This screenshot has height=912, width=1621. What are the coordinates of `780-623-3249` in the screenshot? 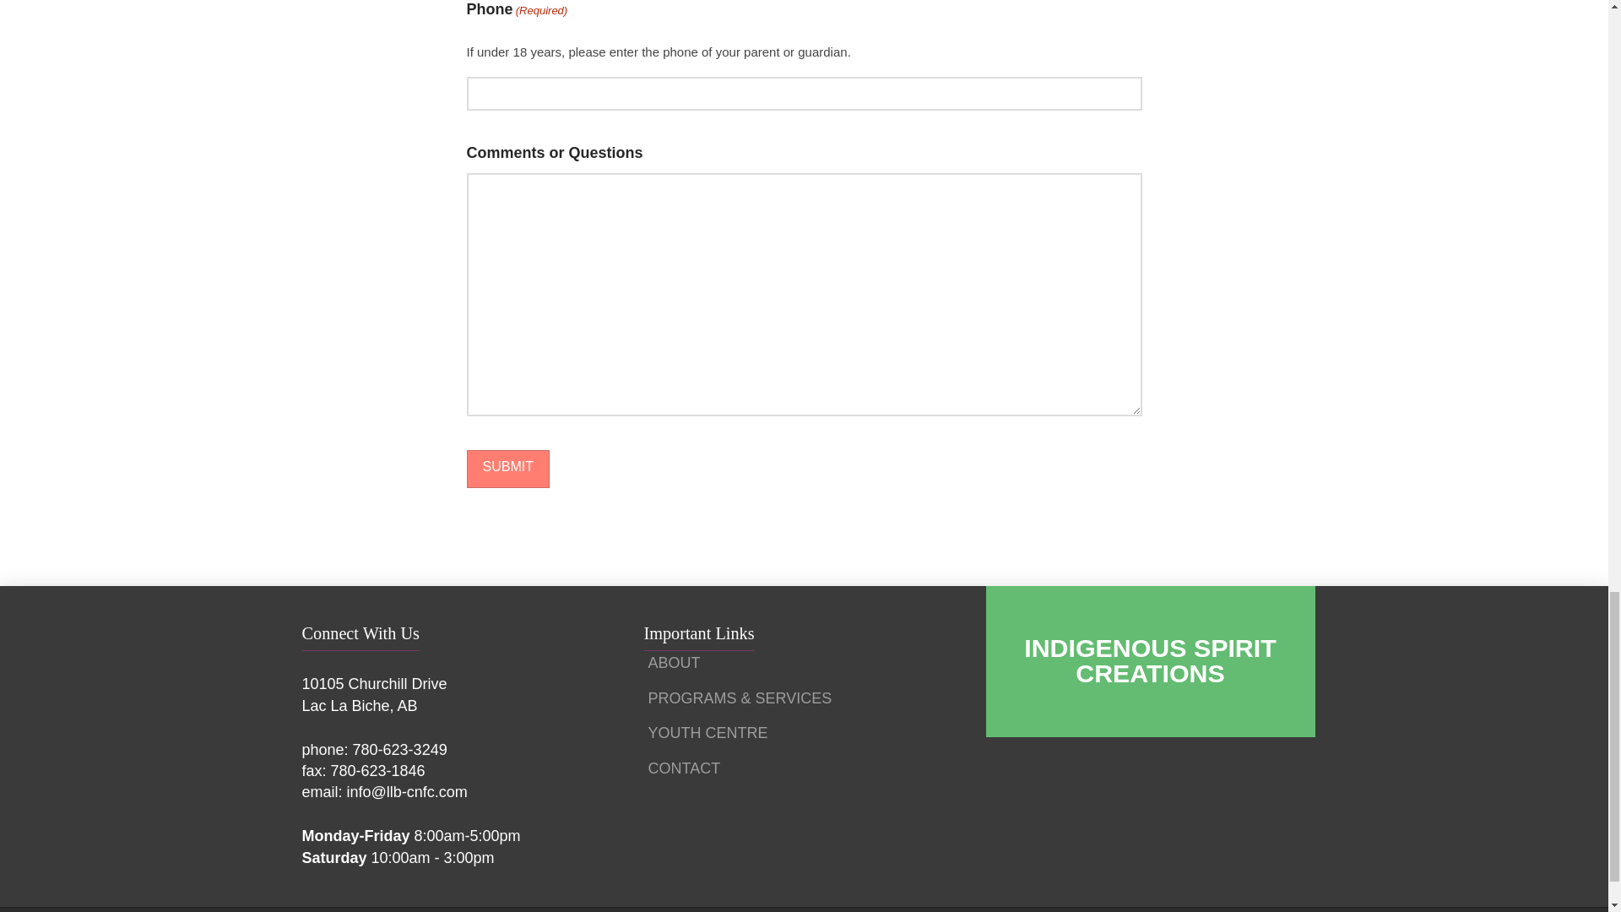 It's located at (400, 750).